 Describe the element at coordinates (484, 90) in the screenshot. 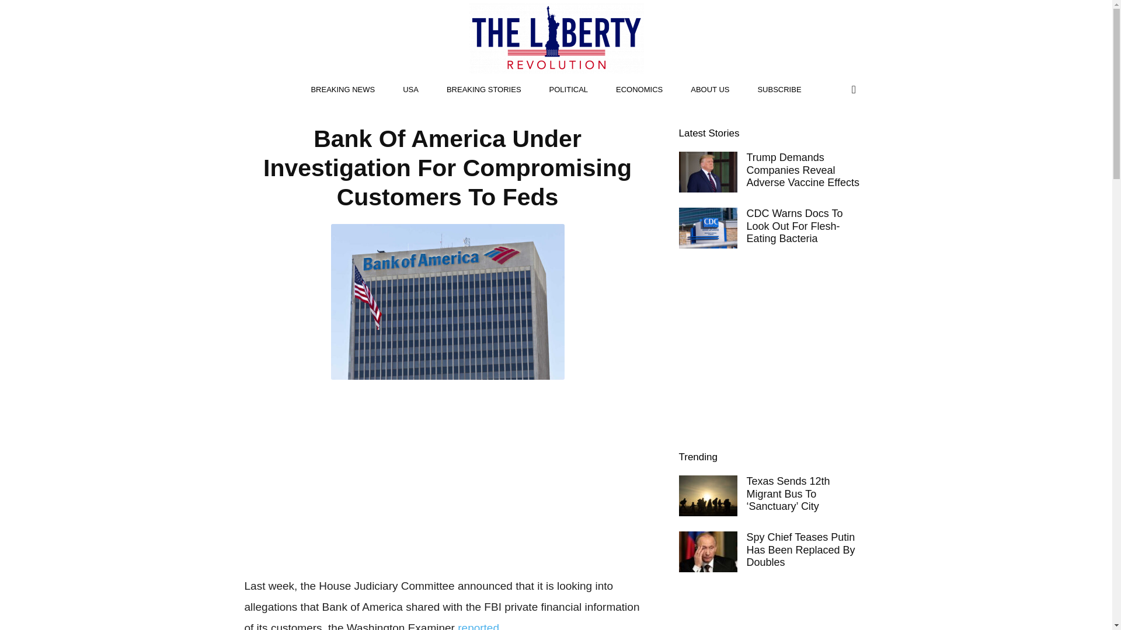

I see `BREAKING STORIES` at that location.